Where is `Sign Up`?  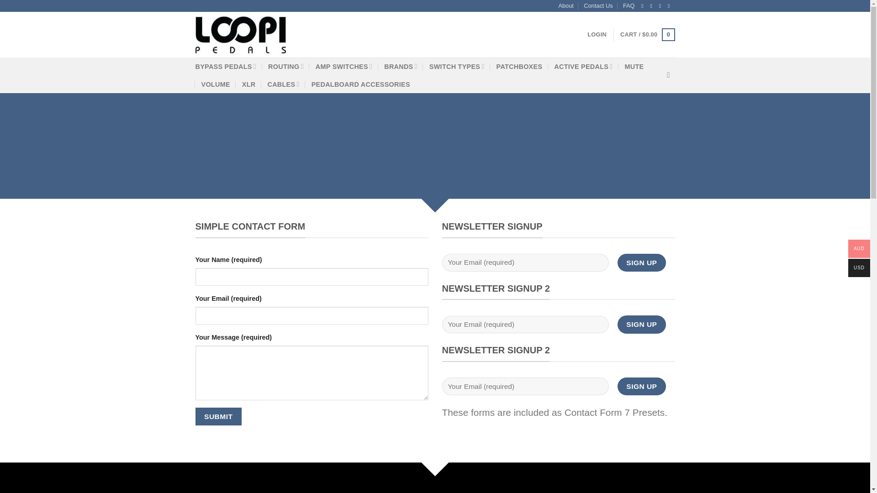
Sign Up is located at coordinates (641, 324).